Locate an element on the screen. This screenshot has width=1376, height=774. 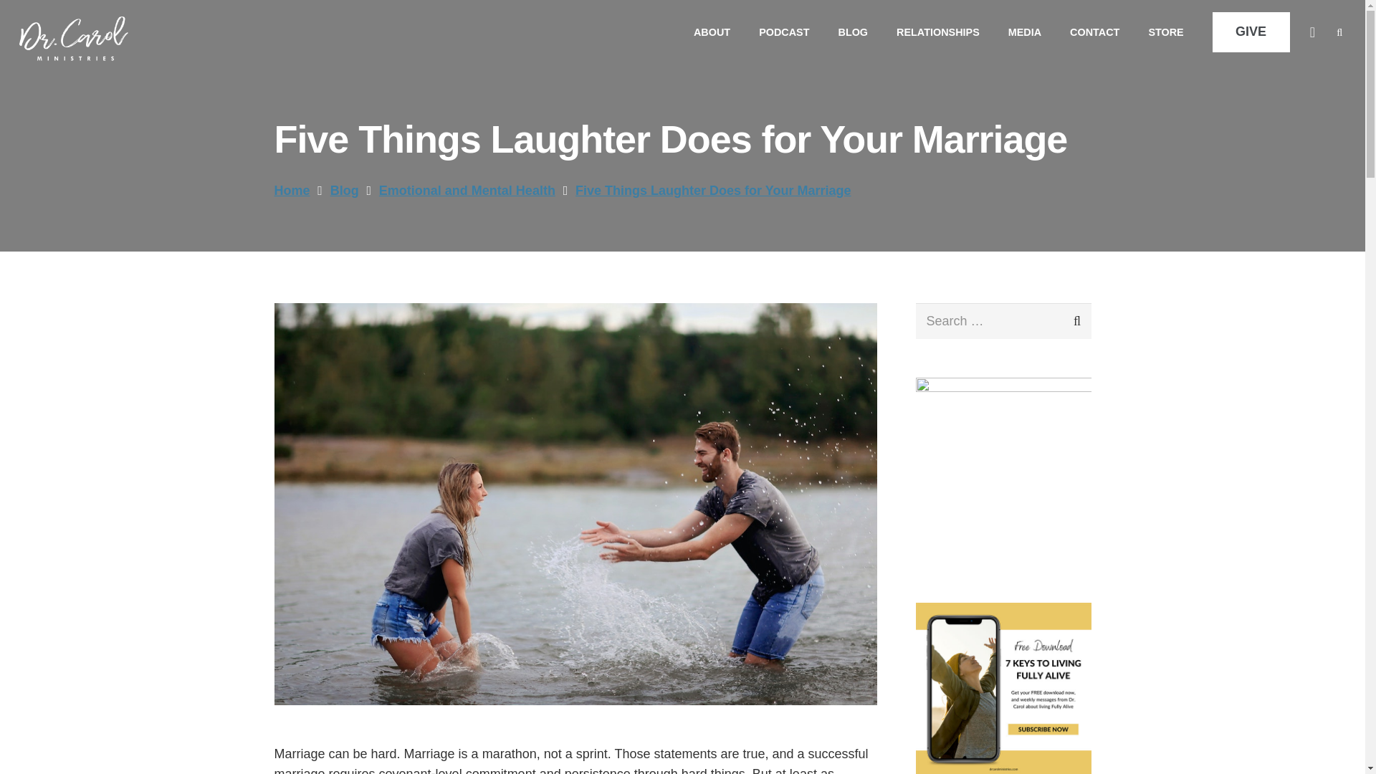
RELATIONSHIPS is located at coordinates (937, 32).